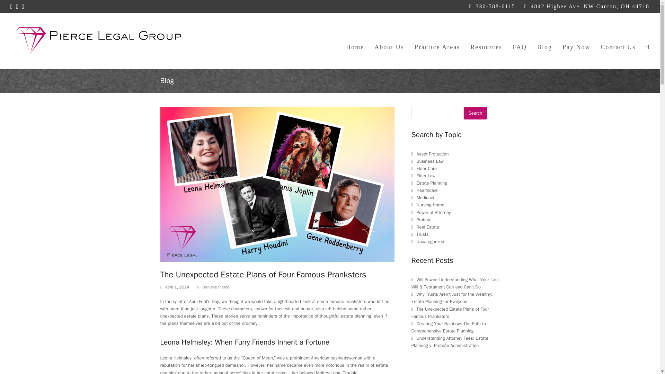  I want to click on Practice Areas, so click(437, 41).